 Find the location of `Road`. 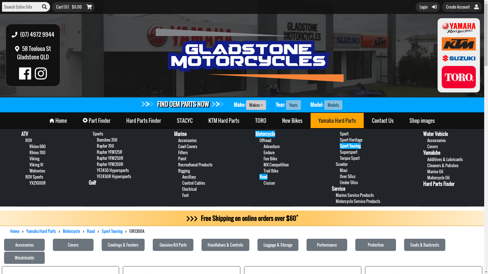

Road is located at coordinates (263, 177).